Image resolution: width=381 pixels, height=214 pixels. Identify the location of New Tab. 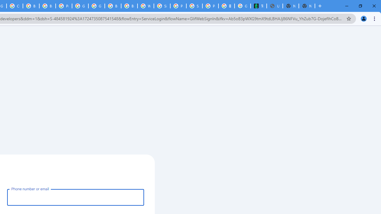
(307, 6).